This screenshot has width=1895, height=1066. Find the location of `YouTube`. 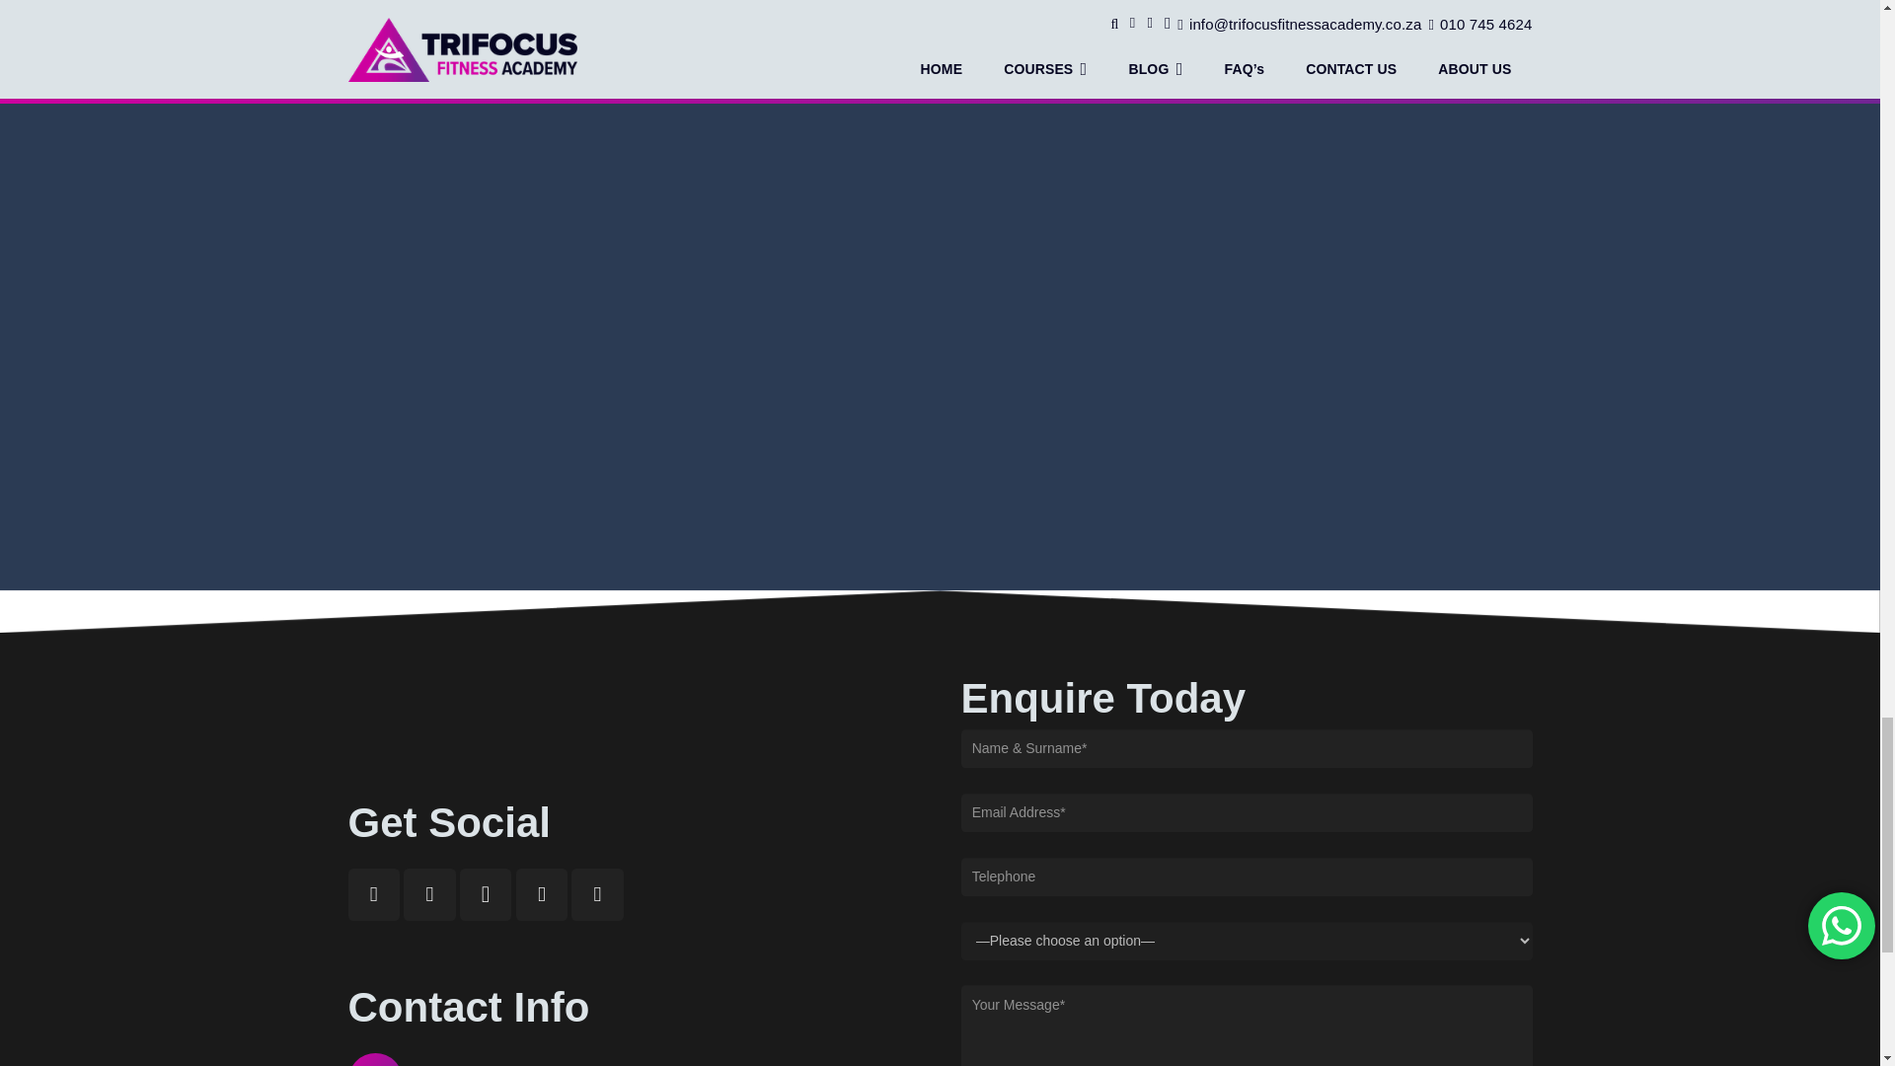

YouTube is located at coordinates (429, 894).